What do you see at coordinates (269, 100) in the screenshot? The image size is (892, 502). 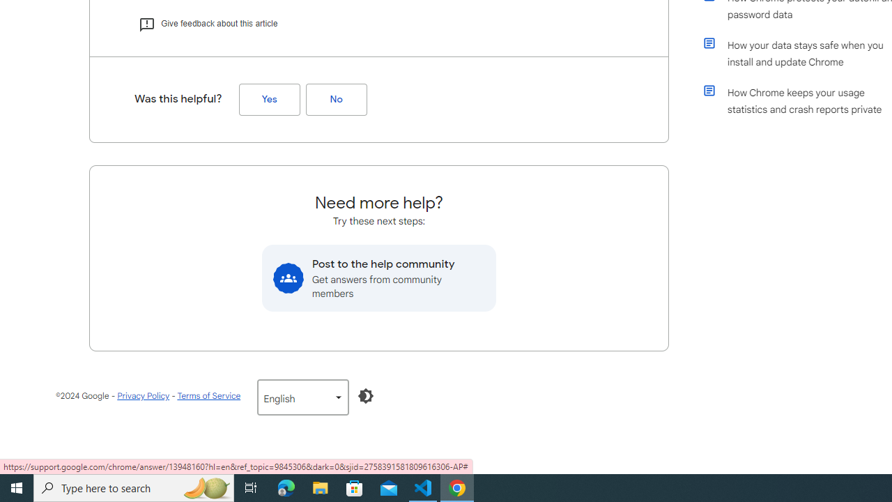 I see `Yes (Was this helpful?)` at bounding box center [269, 100].